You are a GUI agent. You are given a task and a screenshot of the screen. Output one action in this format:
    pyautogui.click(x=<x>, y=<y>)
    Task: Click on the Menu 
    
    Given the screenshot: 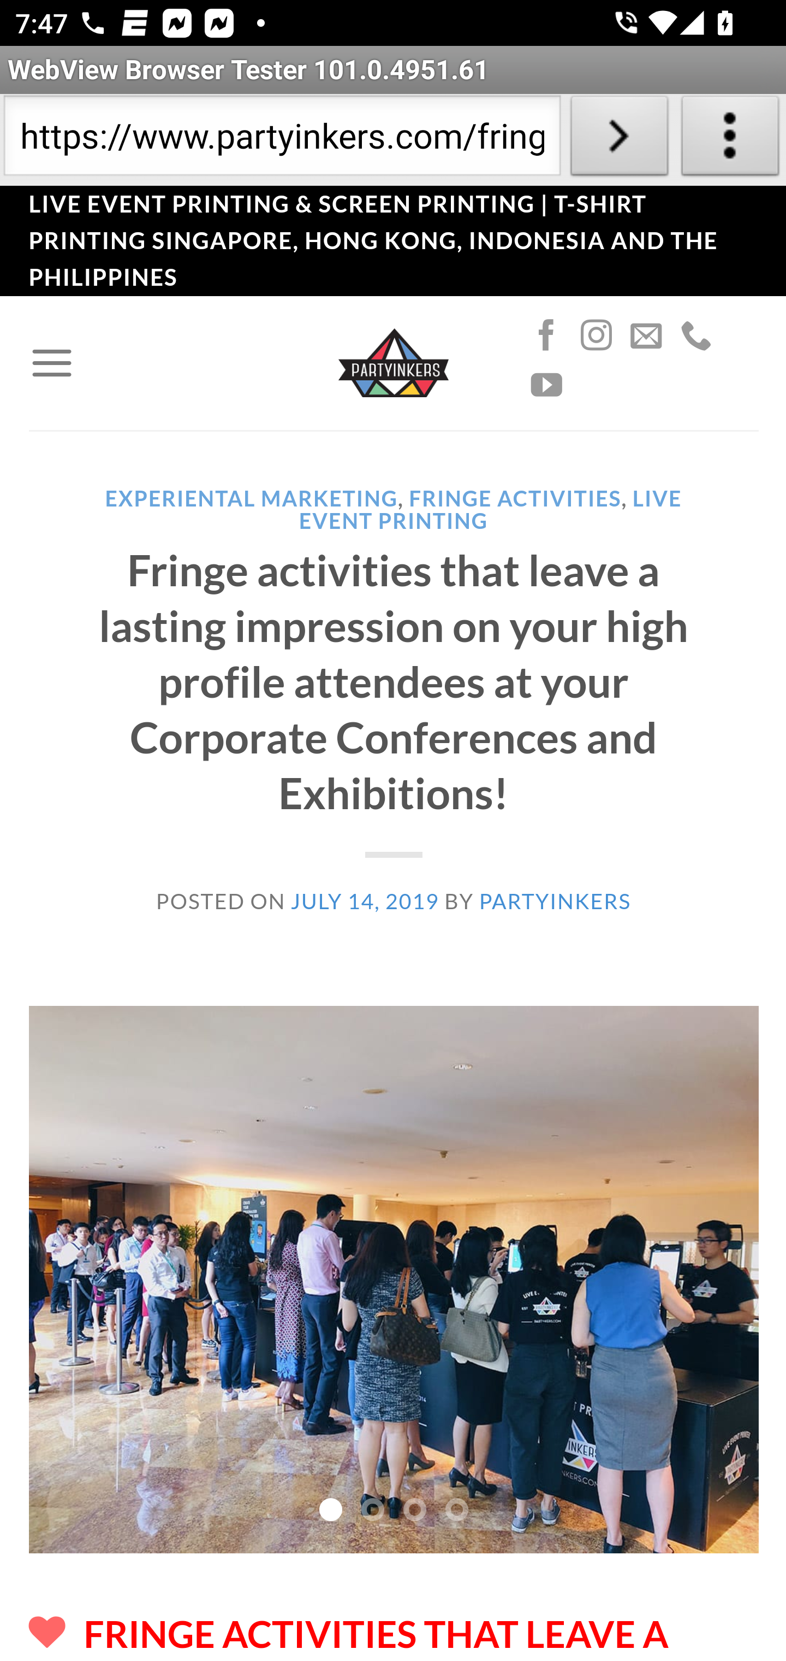 What is the action you would take?
    pyautogui.click(x=51, y=363)
    